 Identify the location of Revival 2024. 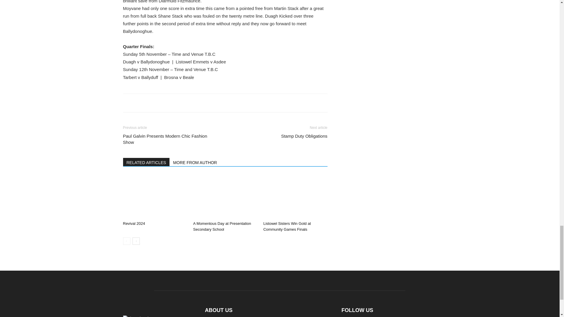
(134, 223).